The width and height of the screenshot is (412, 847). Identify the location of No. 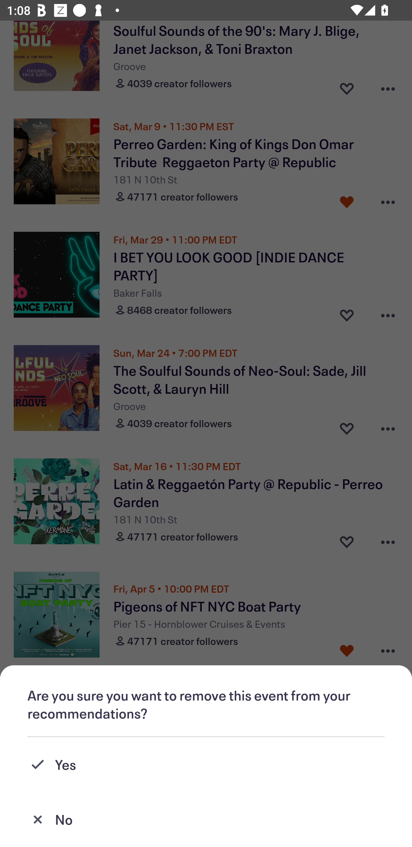
(206, 820).